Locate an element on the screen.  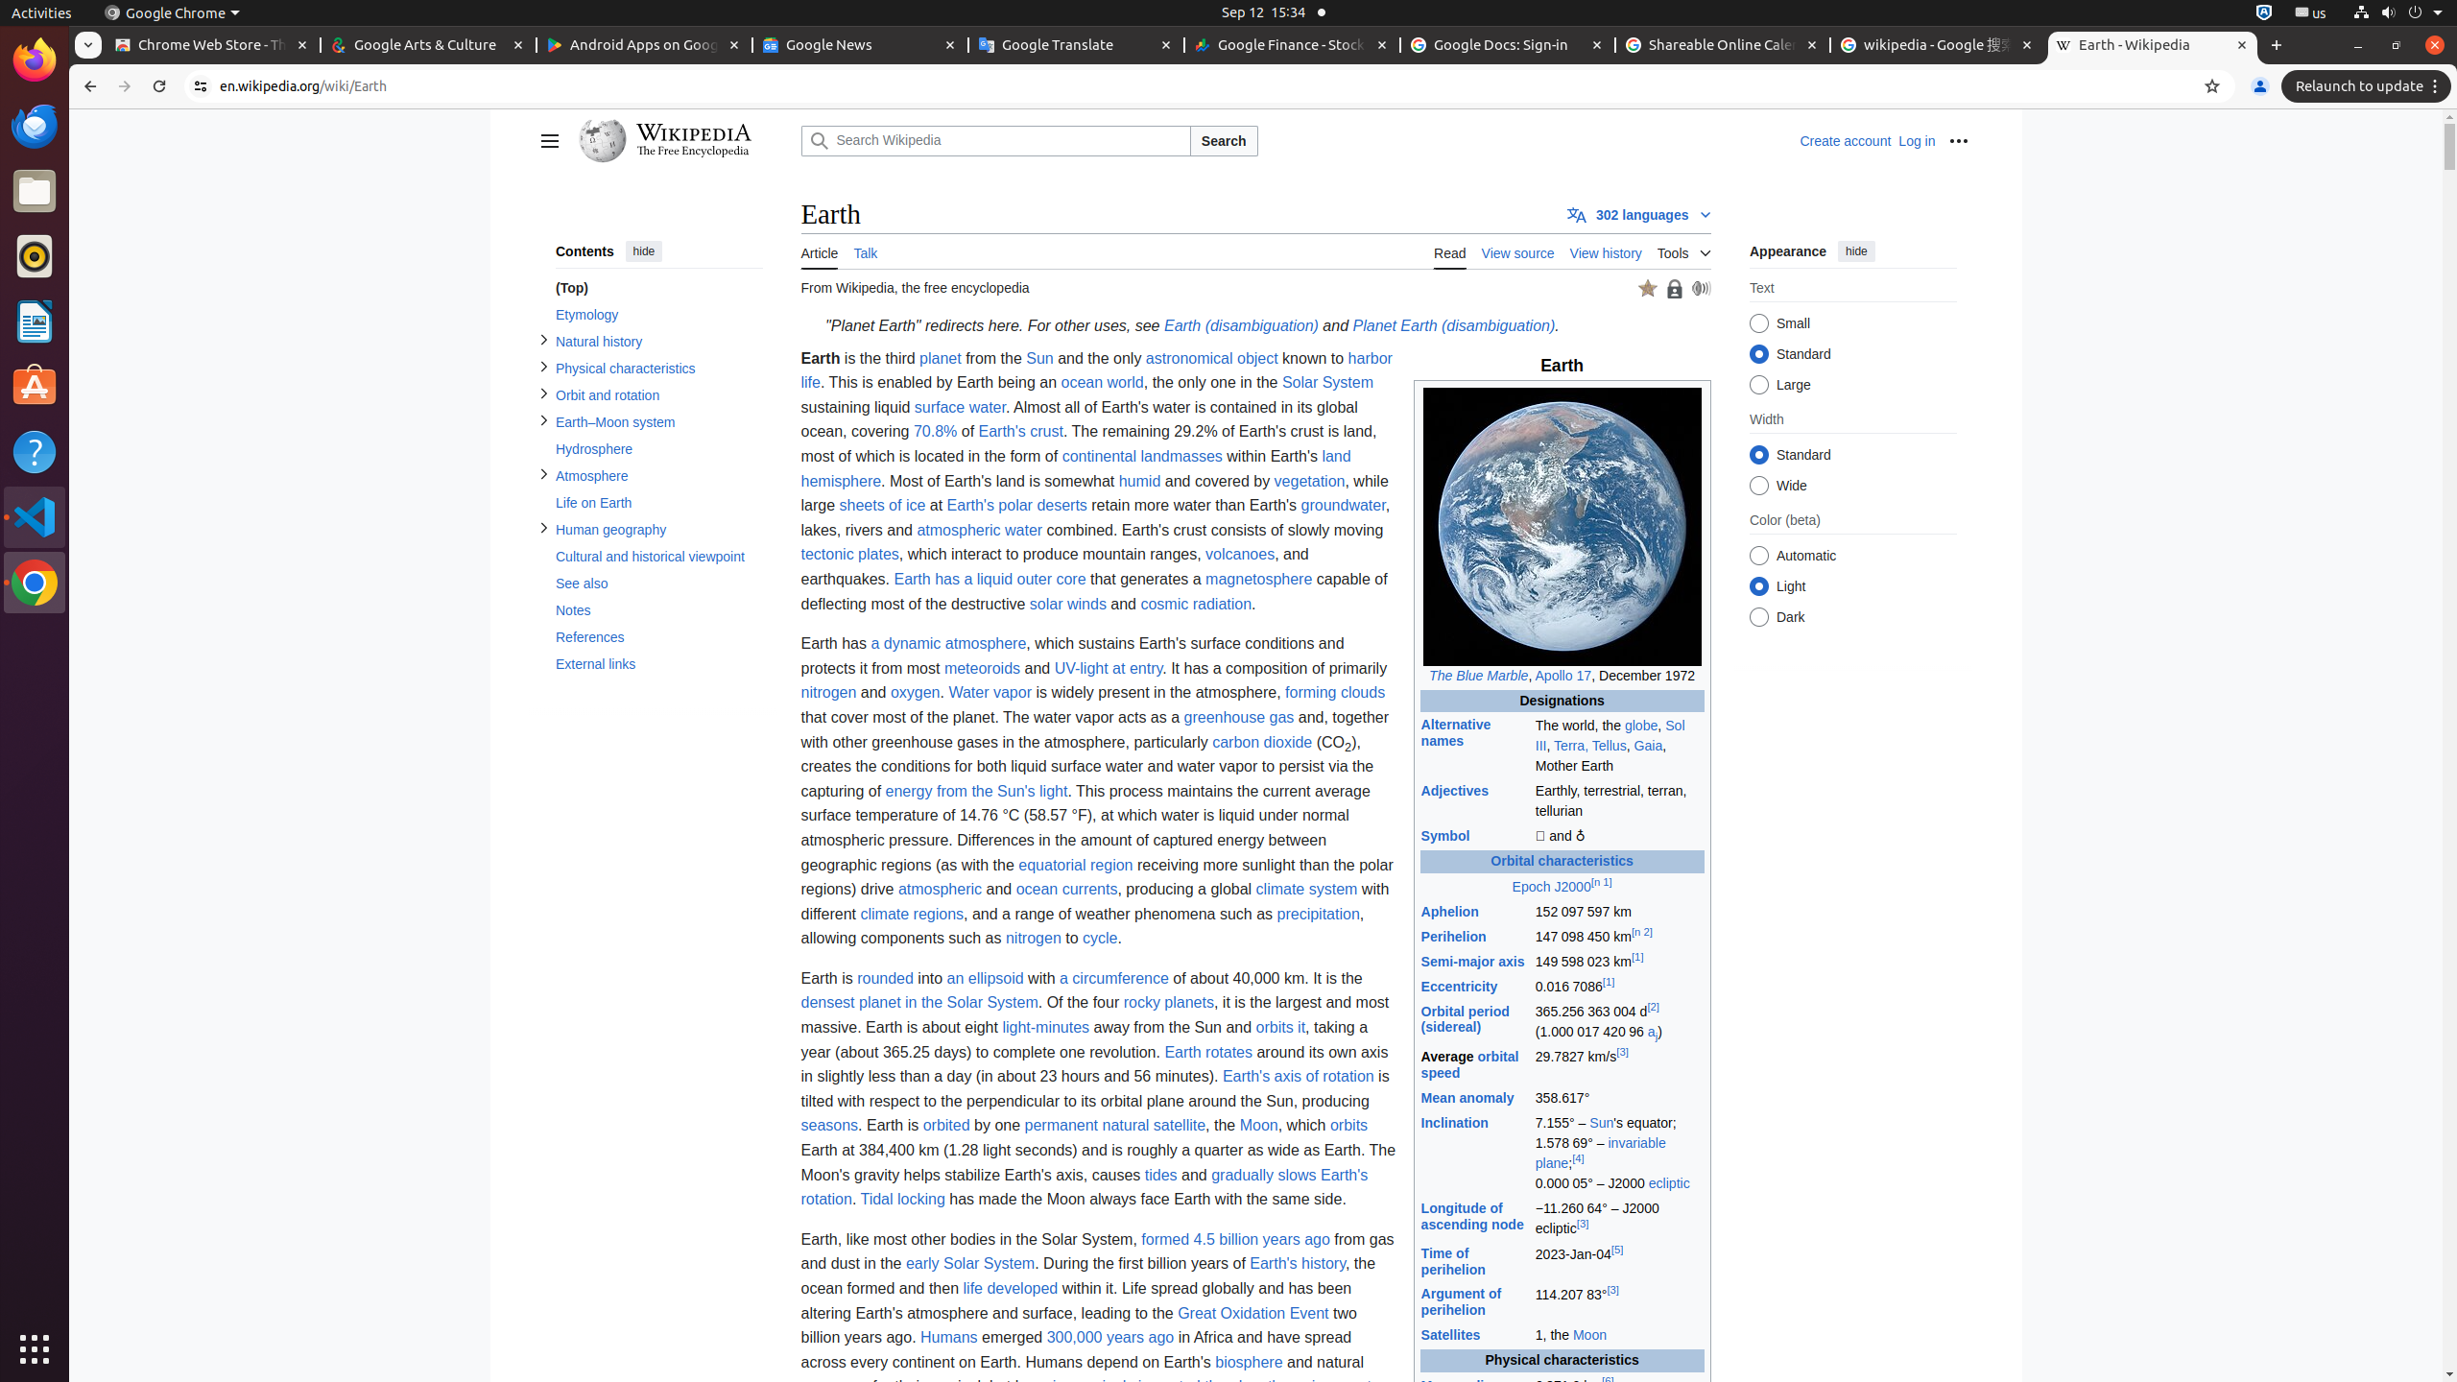
oxygen is located at coordinates (916, 693).